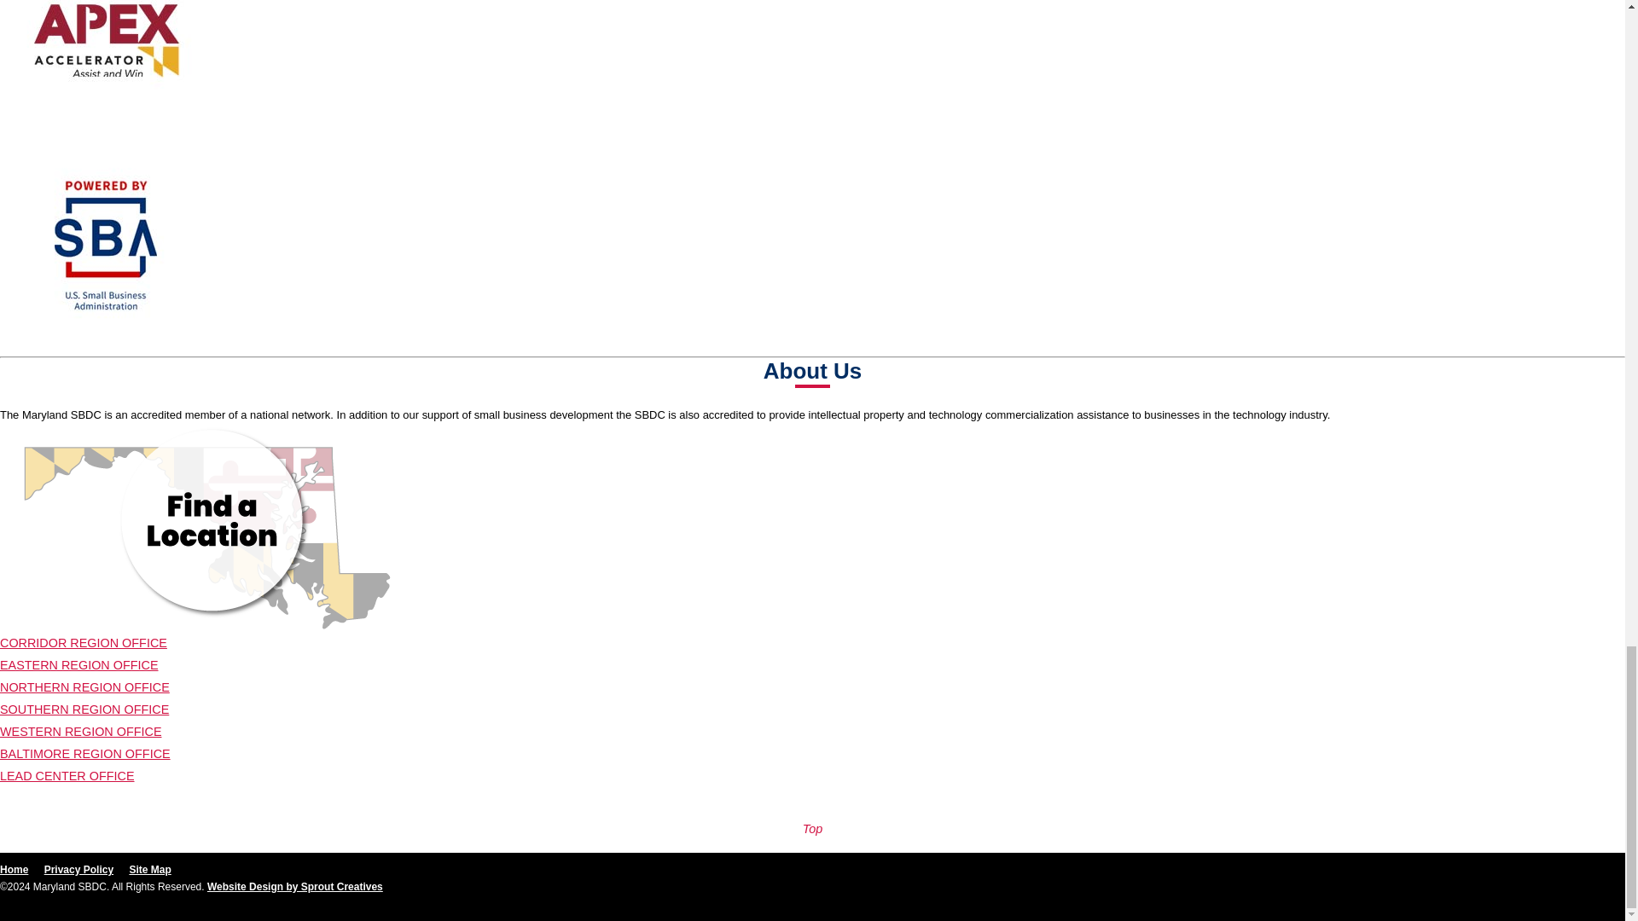 The height and width of the screenshot is (921, 1638). Describe the element at coordinates (79, 665) in the screenshot. I see `EASTERN REGION OFFICE` at that location.